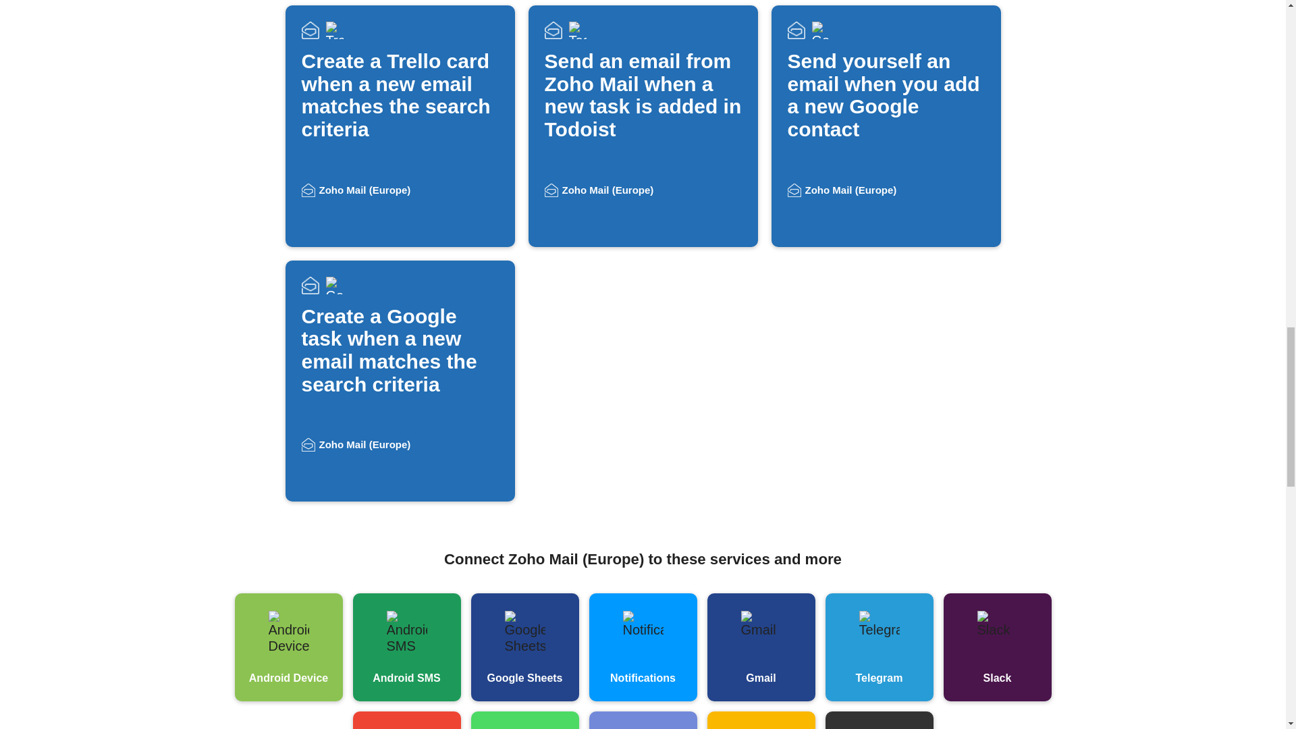  What do you see at coordinates (406, 647) in the screenshot?
I see `Android SMS` at bounding box center [406, 647].